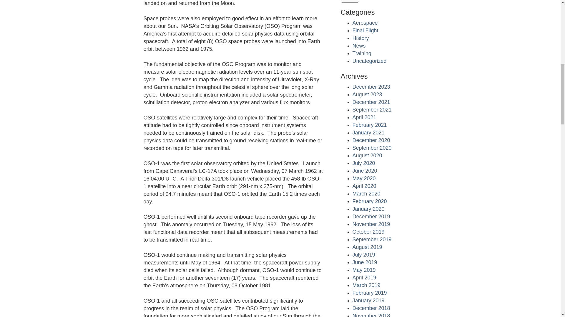 The height and width of the screenshot is (317, 565). What do you see at coordinates (350, 1) in the screenshot?
I see `Search` at bounding box center [350, 1].